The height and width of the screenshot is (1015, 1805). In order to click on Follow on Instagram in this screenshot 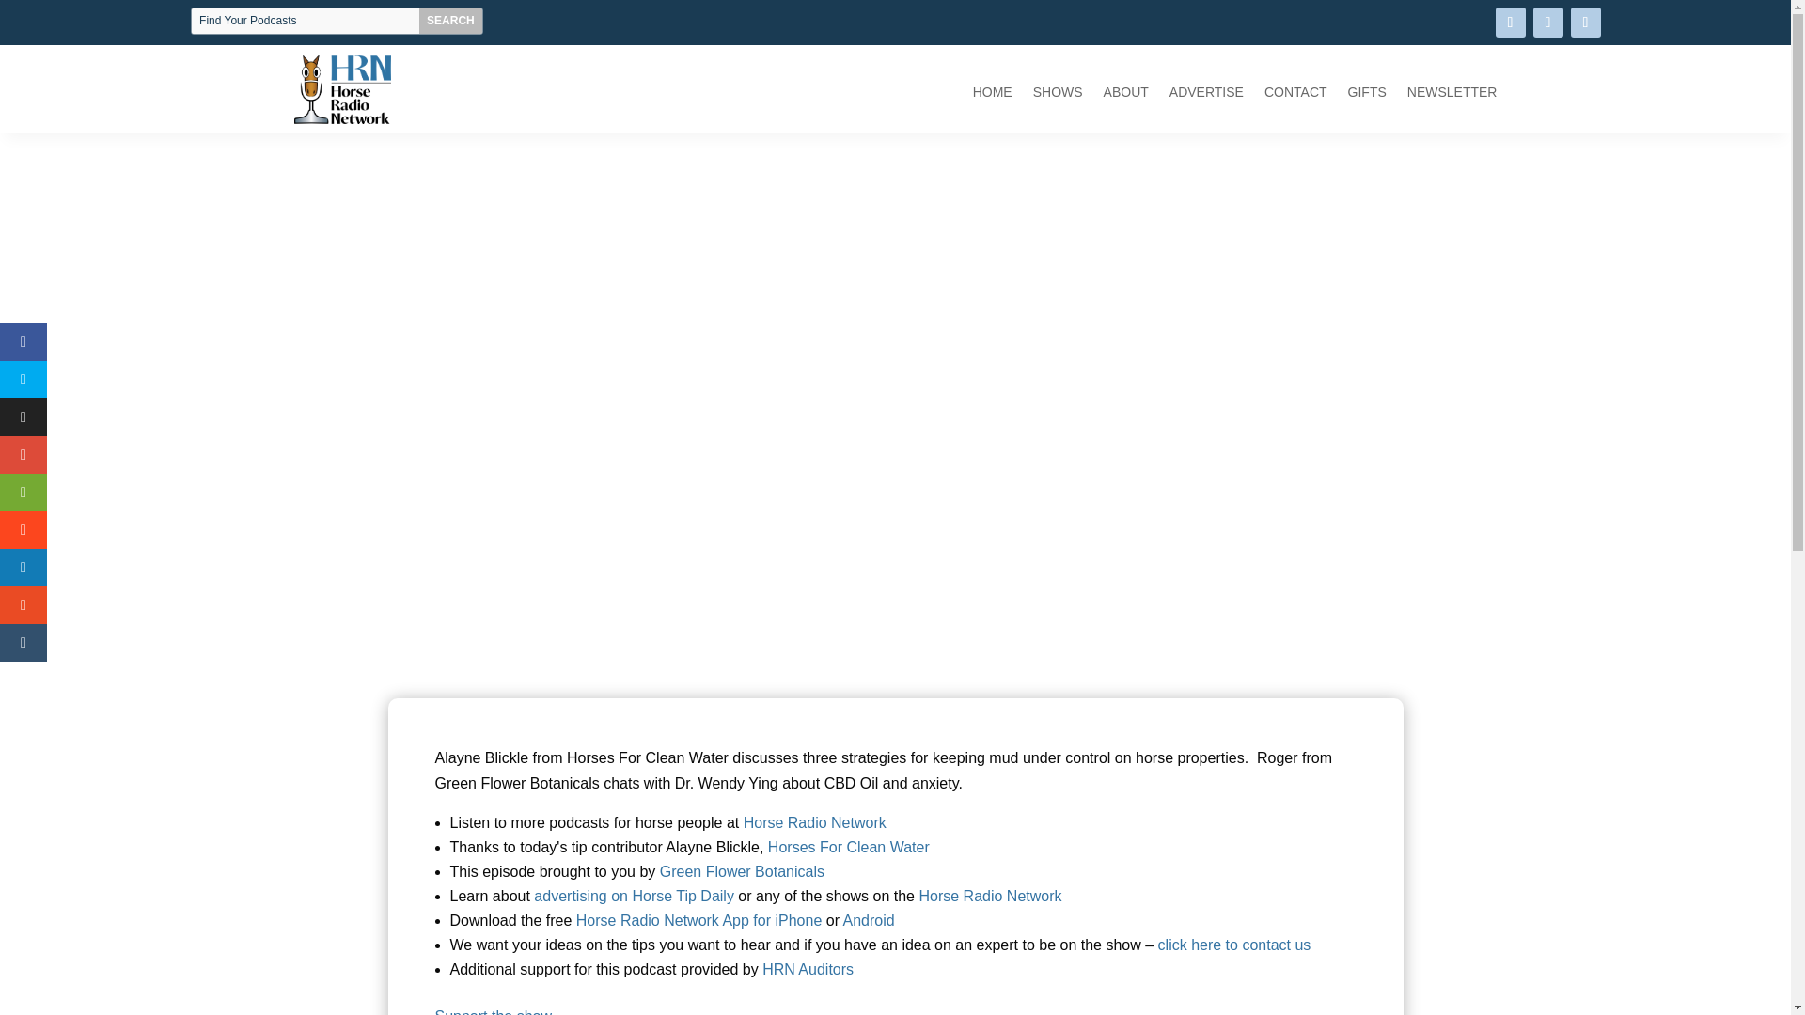, I will do `click(1585, 22)`.